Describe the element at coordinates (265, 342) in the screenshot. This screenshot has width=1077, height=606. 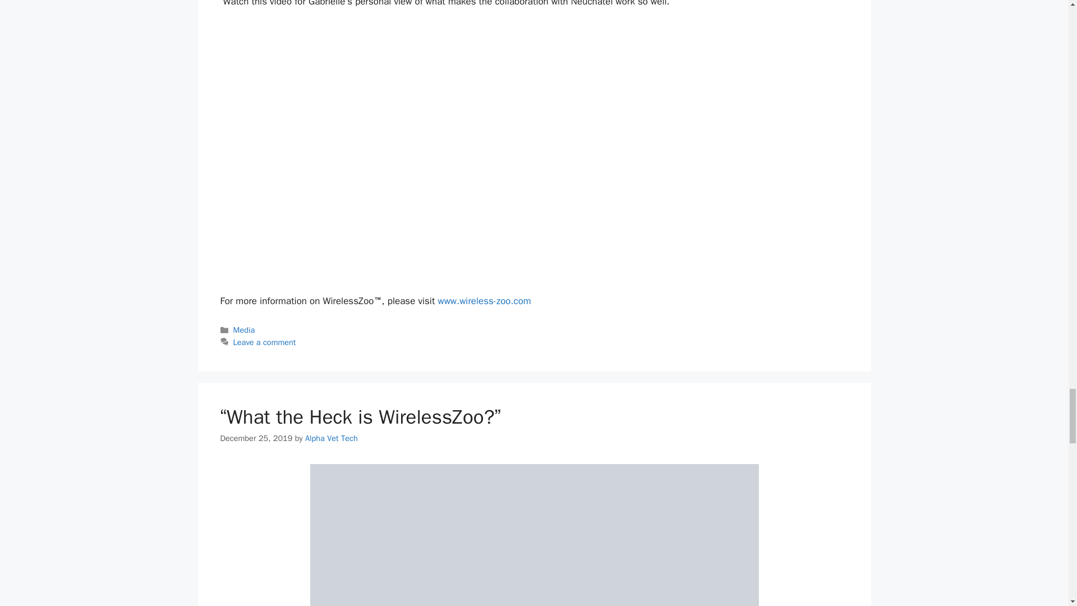
I see `Leave a comment` at that location.